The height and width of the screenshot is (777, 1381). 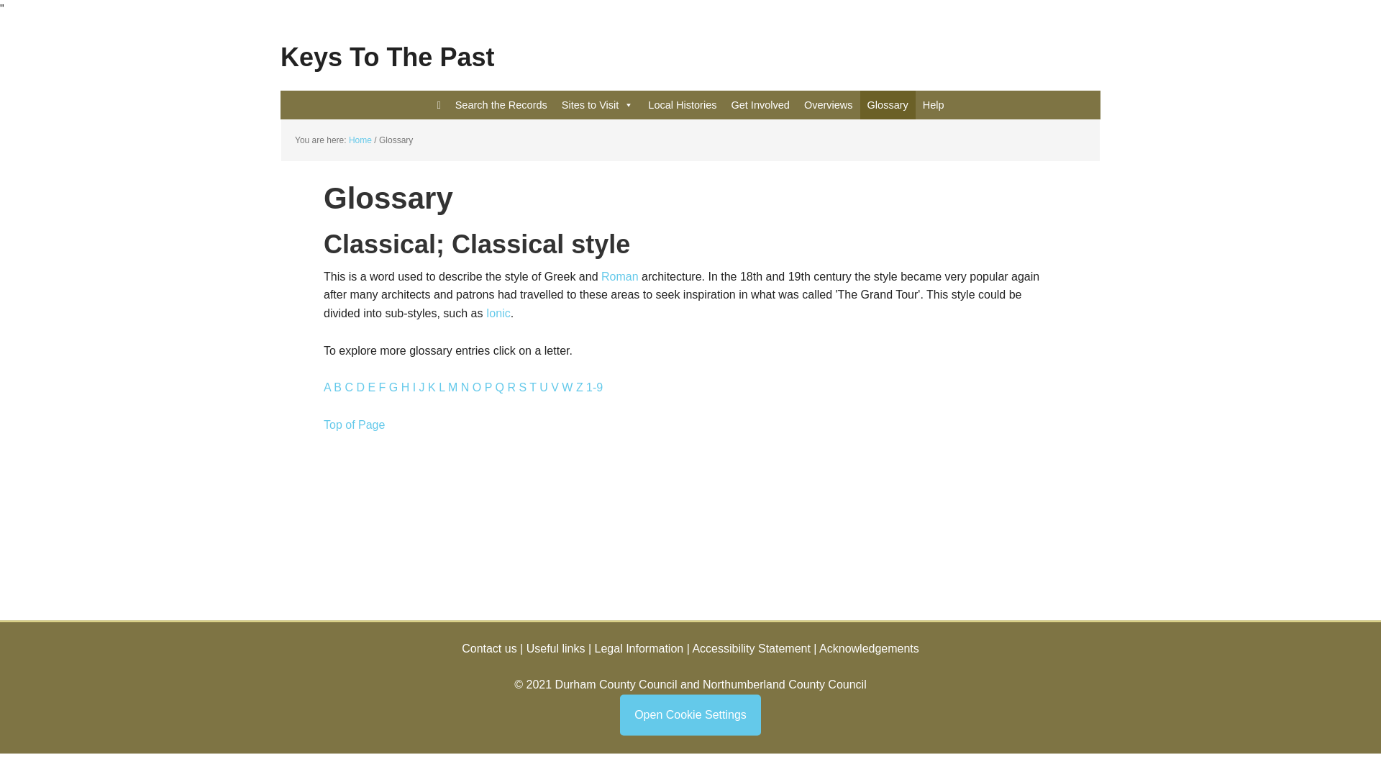 I want to click on Local Histories, so click(x=682, y=105).